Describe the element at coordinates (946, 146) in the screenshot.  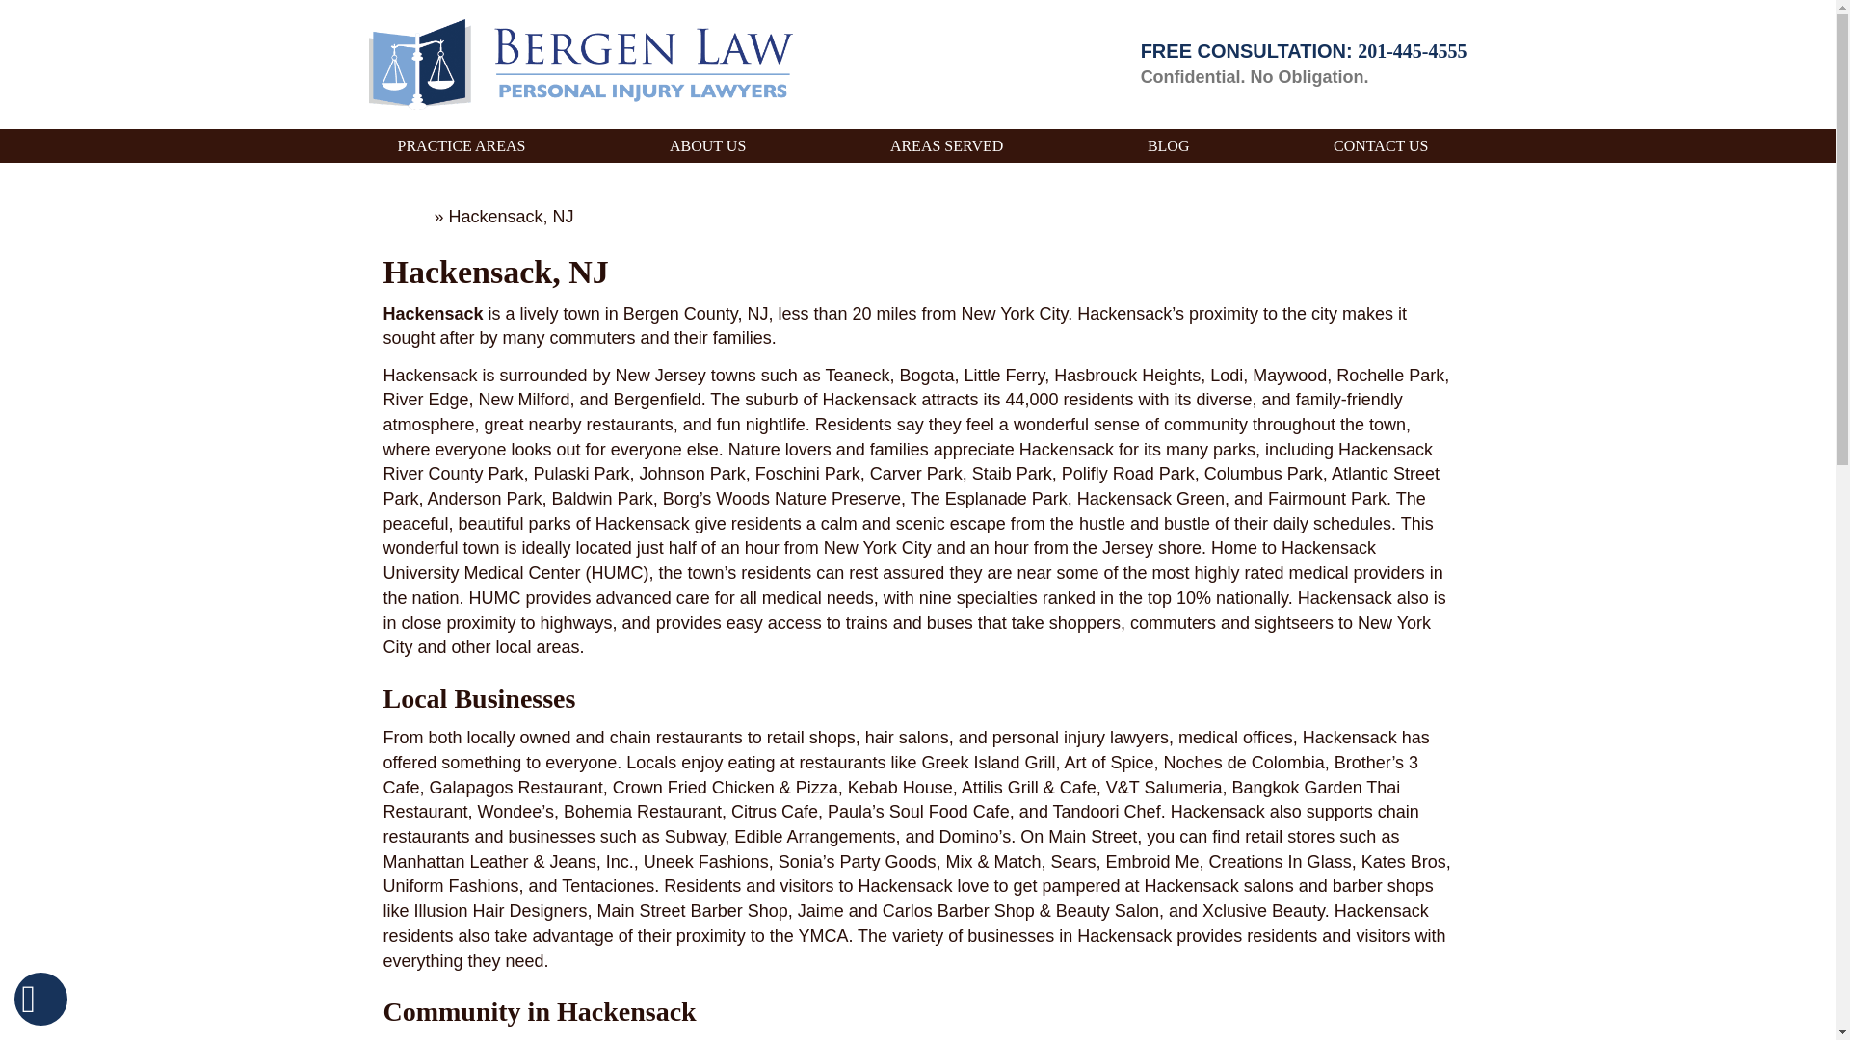
I see `AREAS SERVED` at that location.